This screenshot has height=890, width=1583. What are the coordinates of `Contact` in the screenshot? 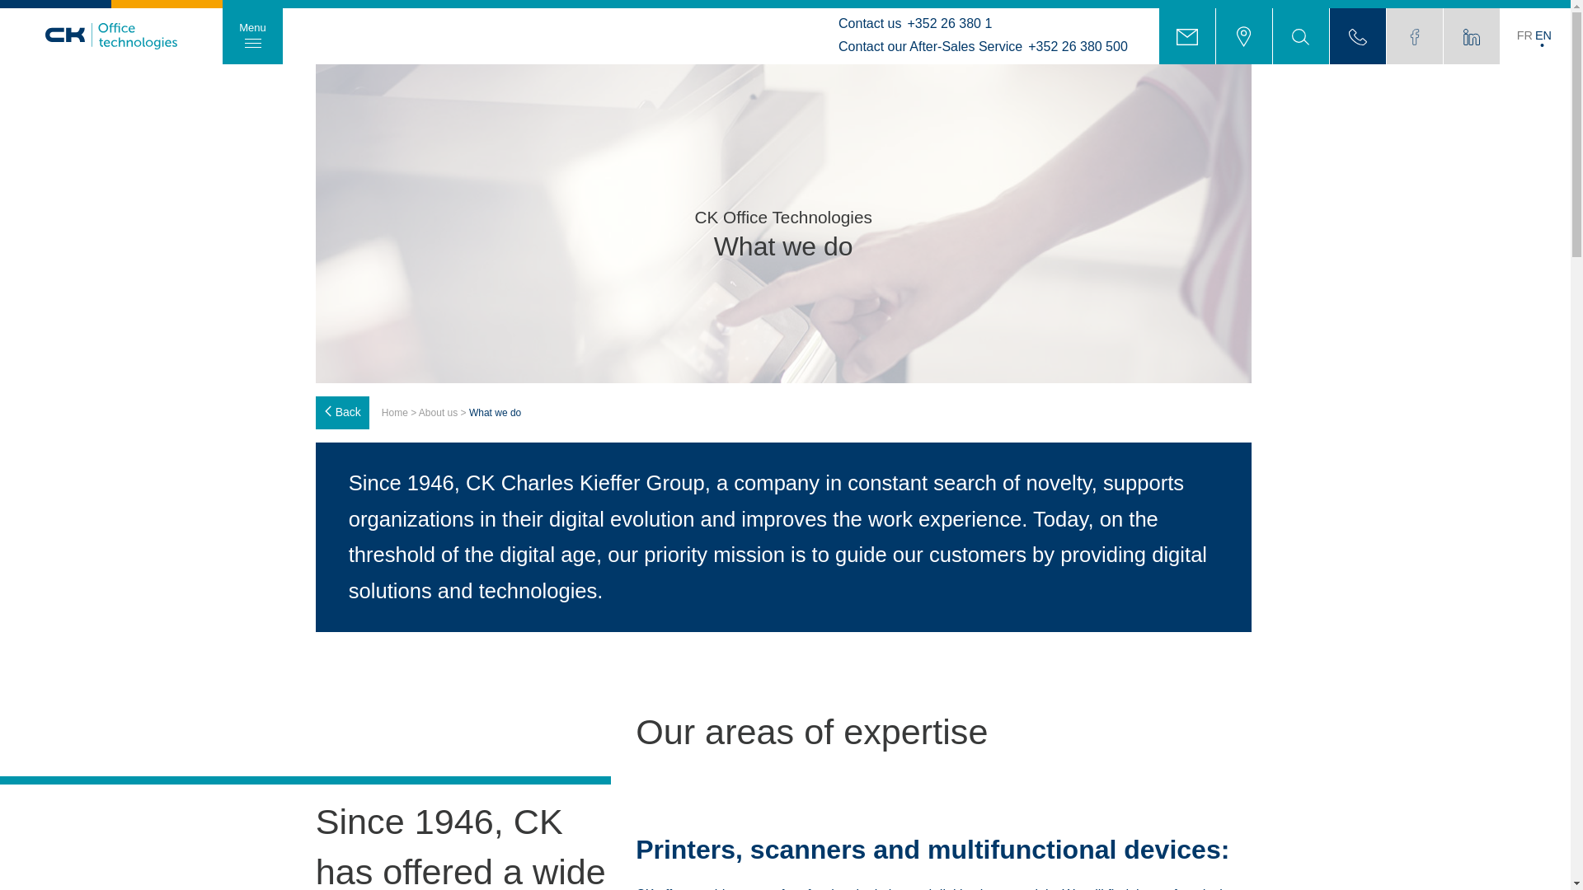 It's located at (1187, 35).